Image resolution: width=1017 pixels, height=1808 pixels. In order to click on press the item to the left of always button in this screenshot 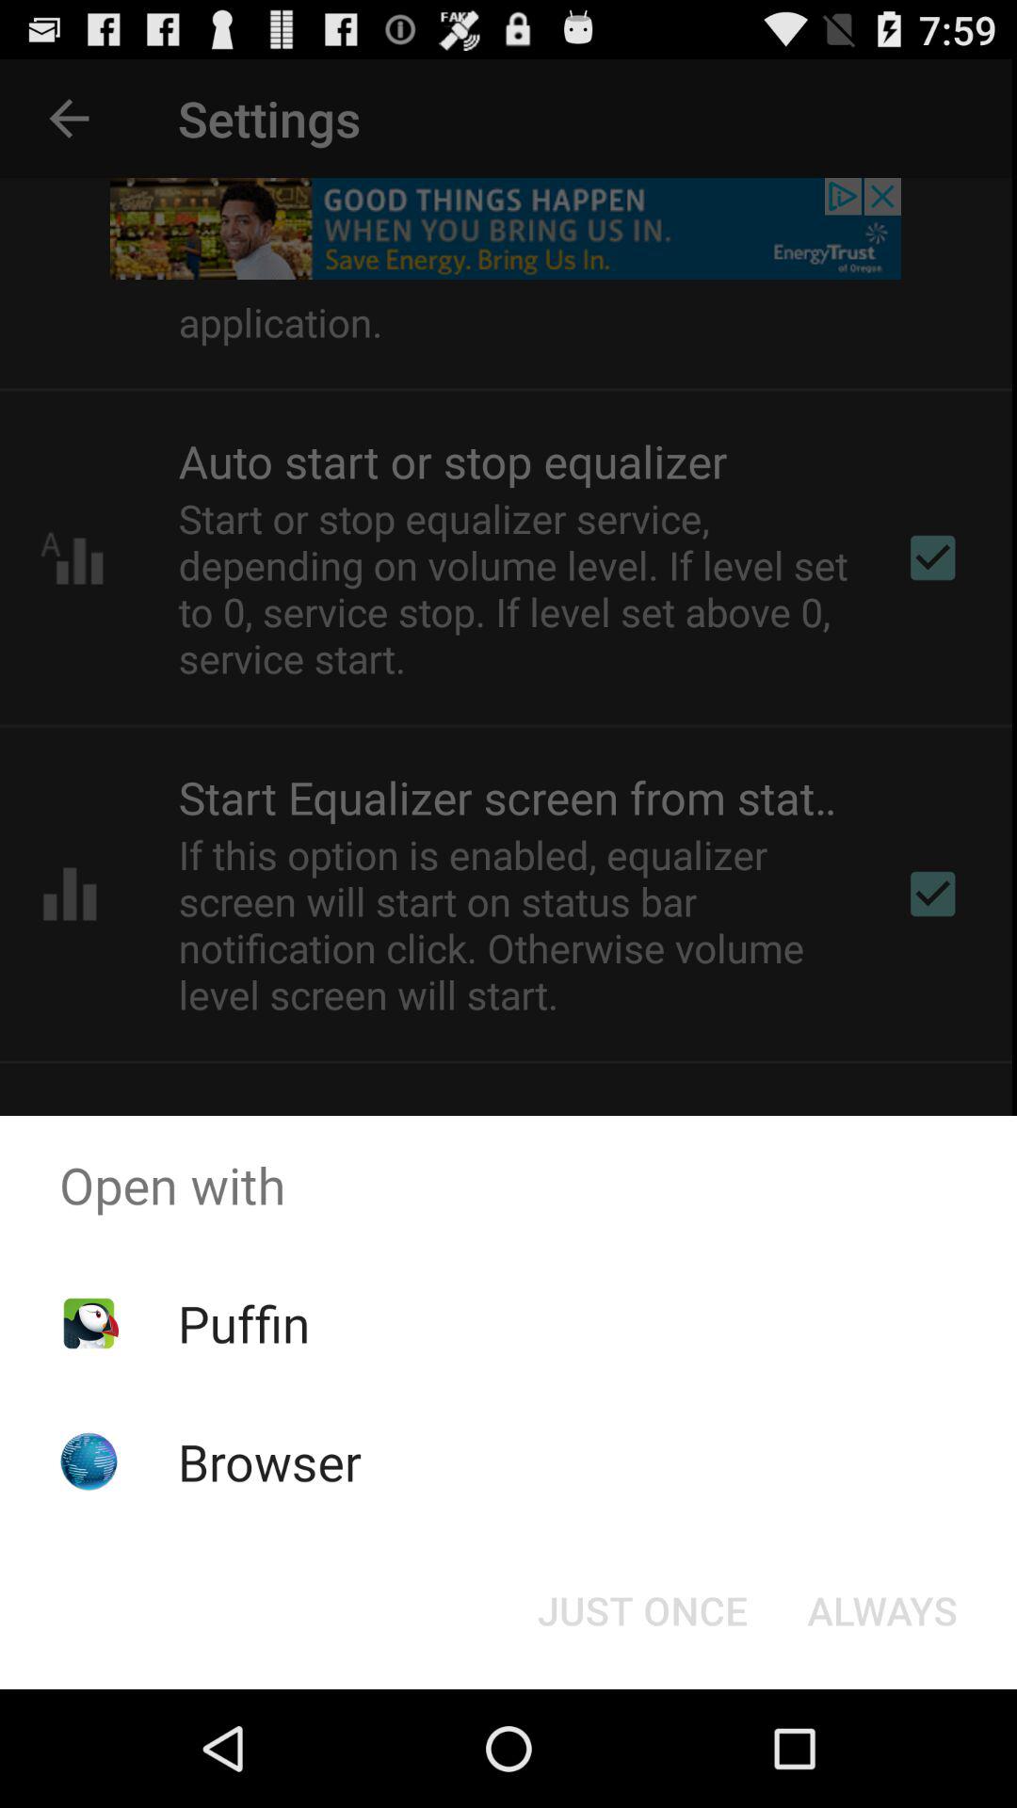, I will do `click(642, 1610)`.